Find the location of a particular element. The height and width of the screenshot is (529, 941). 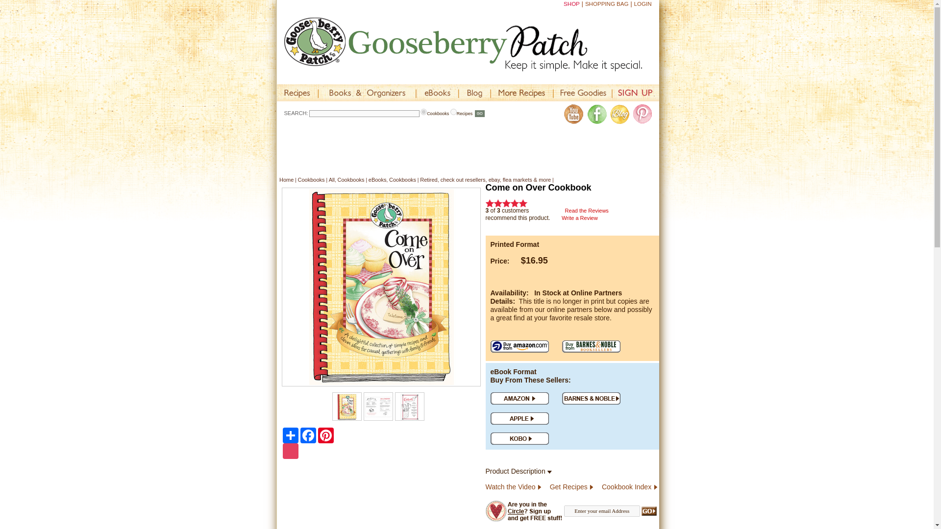

SHOPPING BAG is located at coordinates (607, 4).